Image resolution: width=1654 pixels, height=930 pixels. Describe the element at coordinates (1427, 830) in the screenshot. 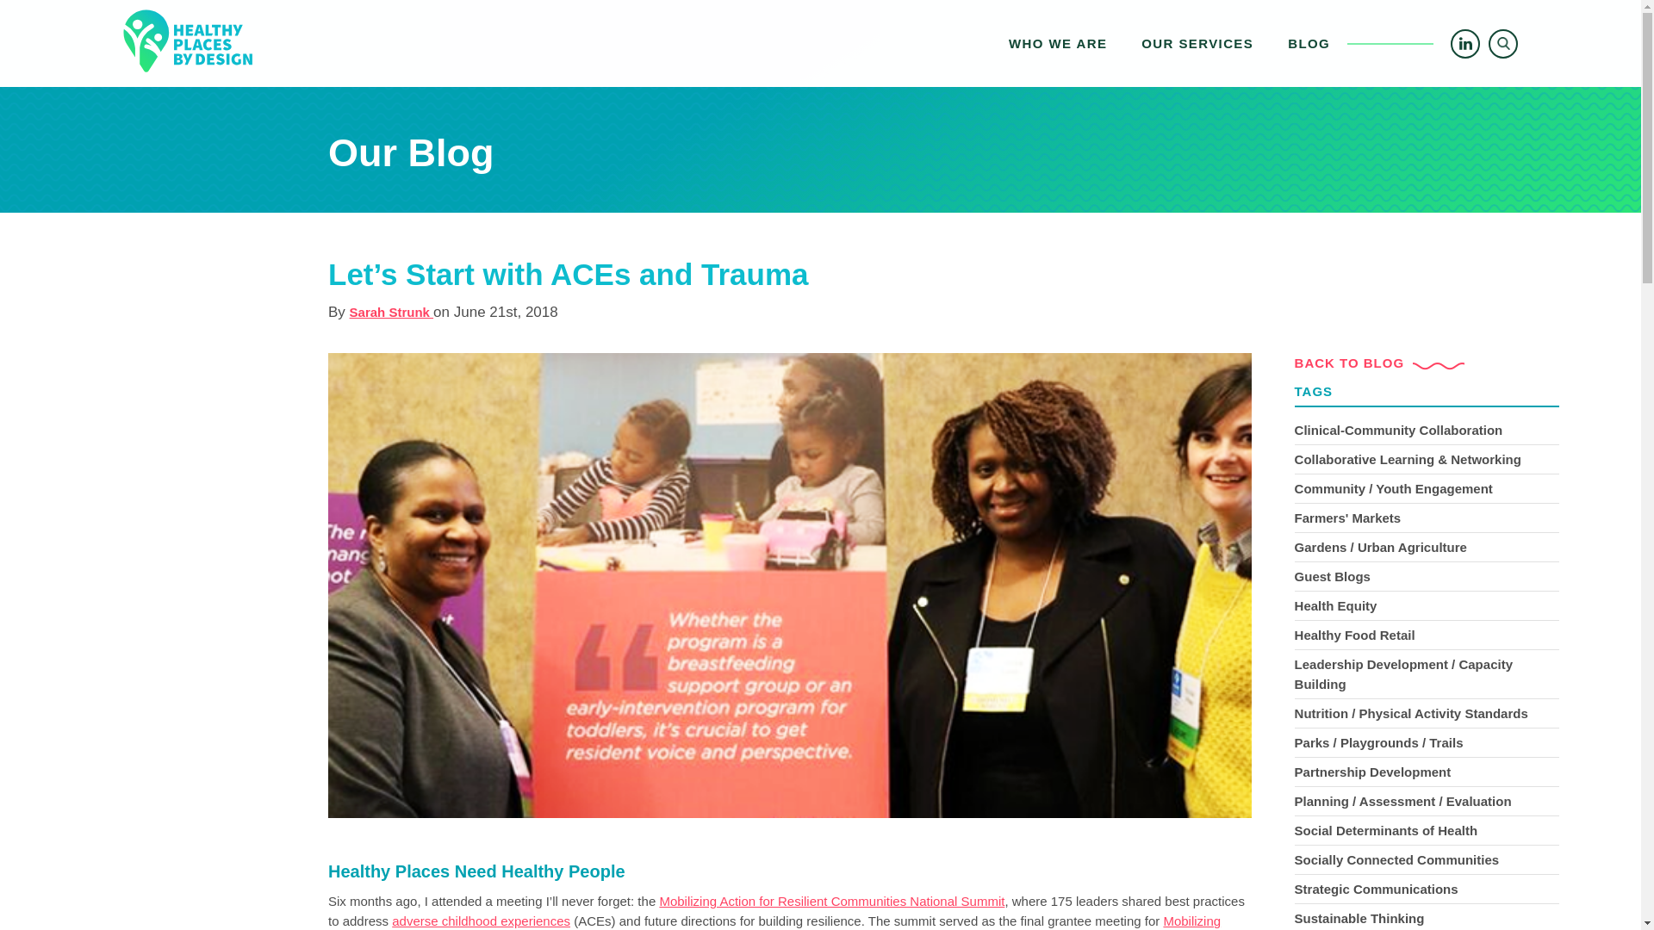

I see `OUR SERVICES` at that location.